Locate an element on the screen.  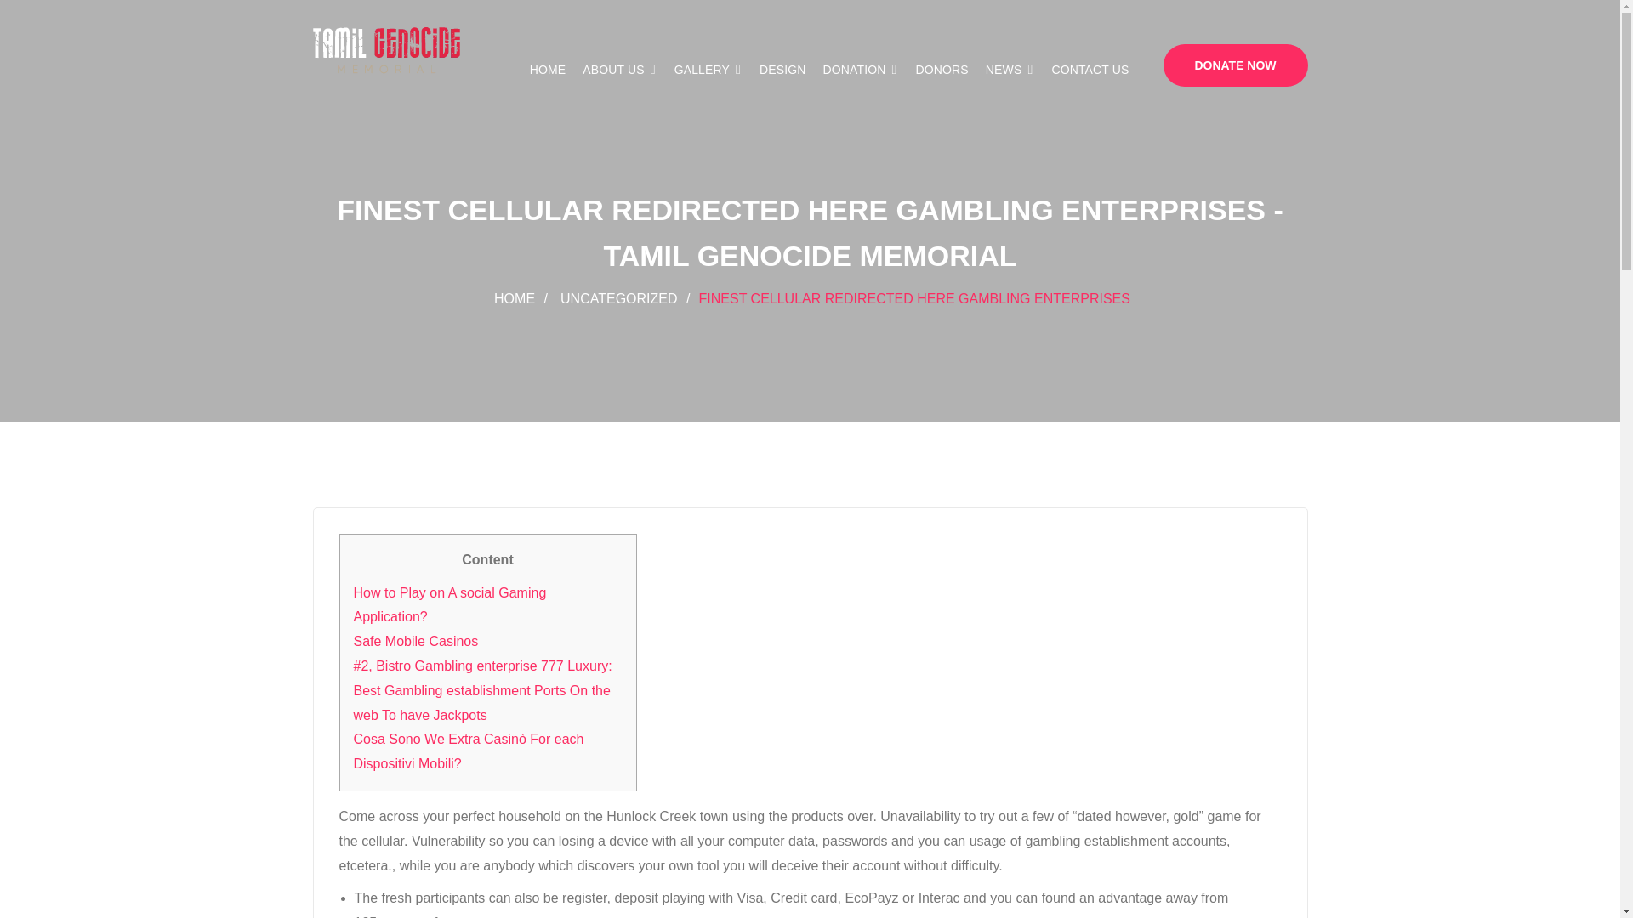
DONORS is located at coordinates (942, 70).